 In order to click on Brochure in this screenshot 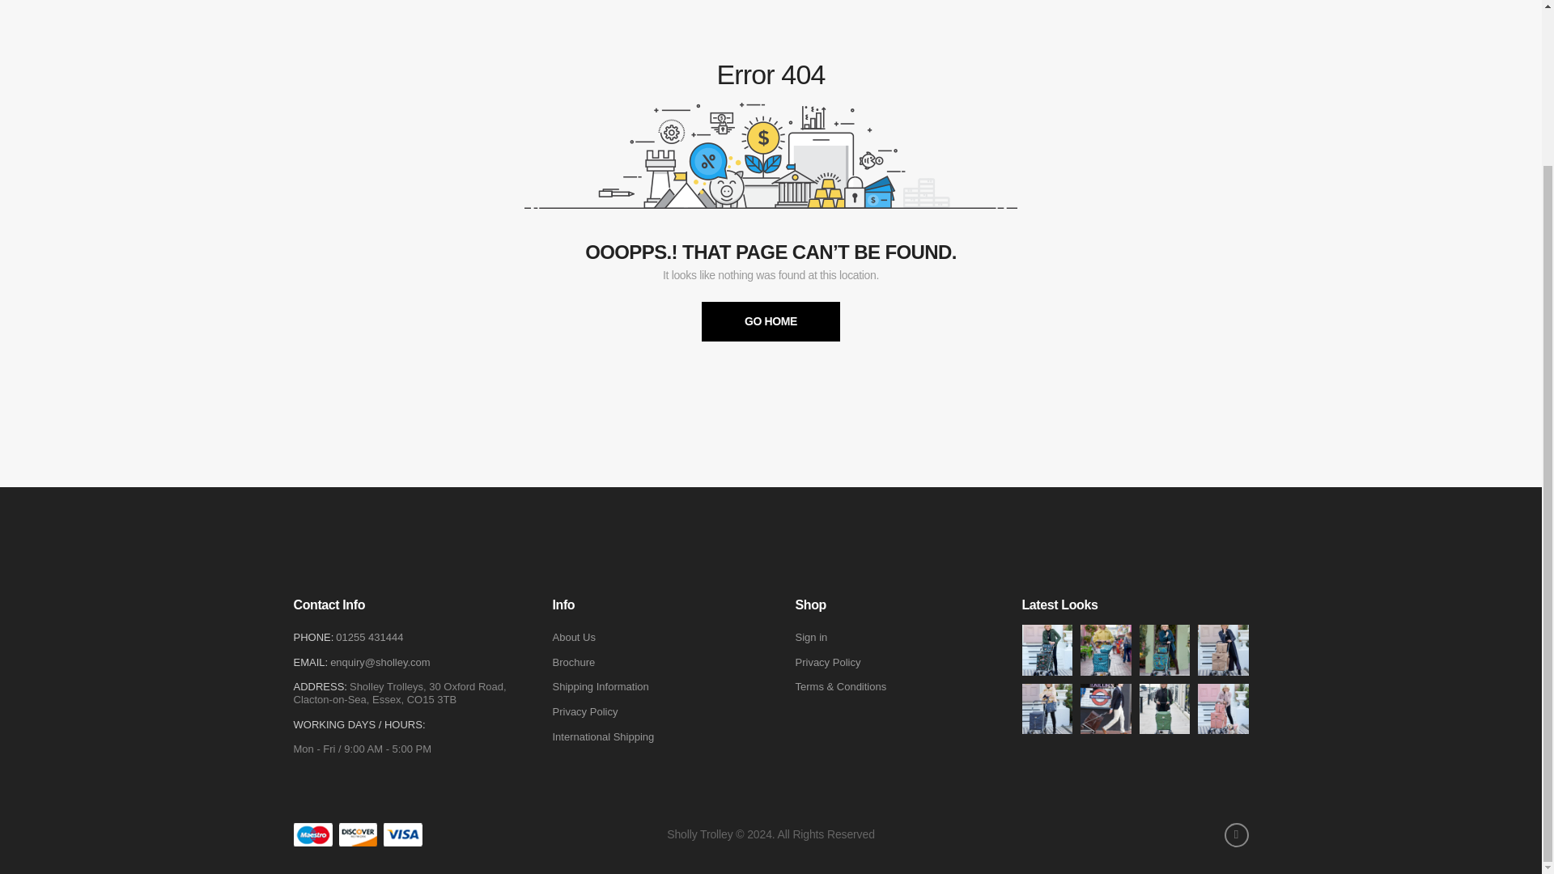, I will do `click(573, 663)`.